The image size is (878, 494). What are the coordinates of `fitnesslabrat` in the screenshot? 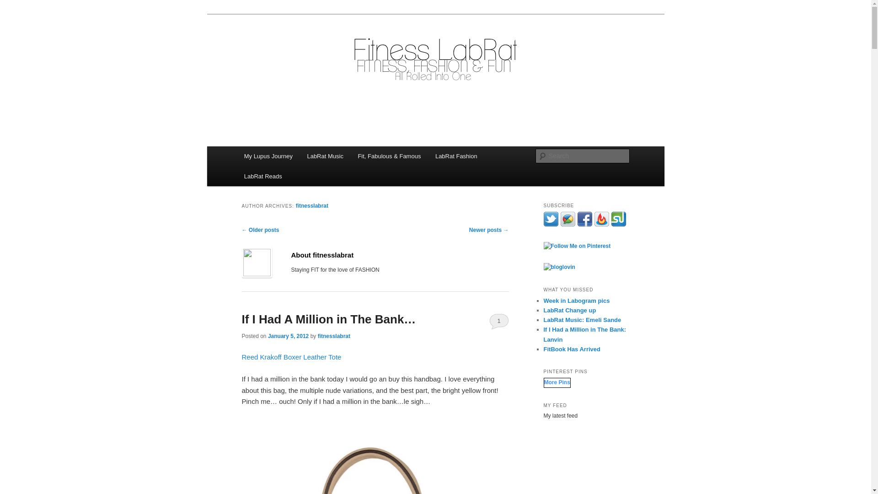 It's located at (334, 336).